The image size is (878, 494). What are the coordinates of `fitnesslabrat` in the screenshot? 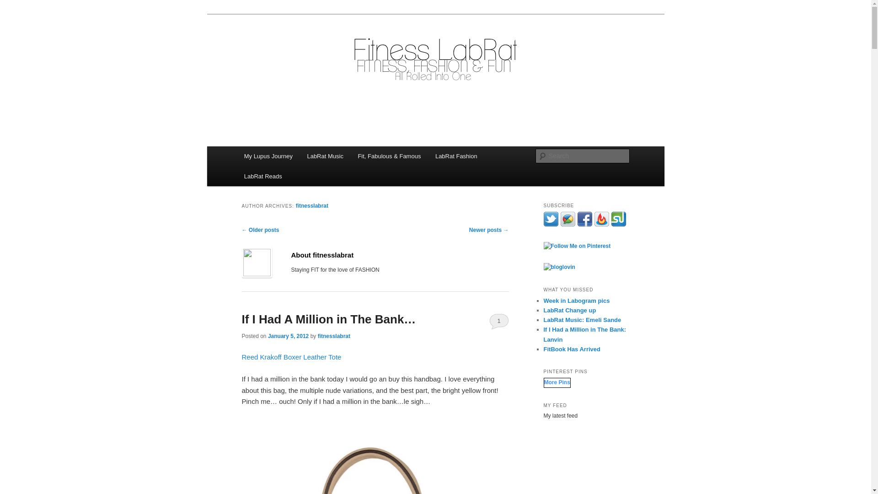 It's located at (334, 336).